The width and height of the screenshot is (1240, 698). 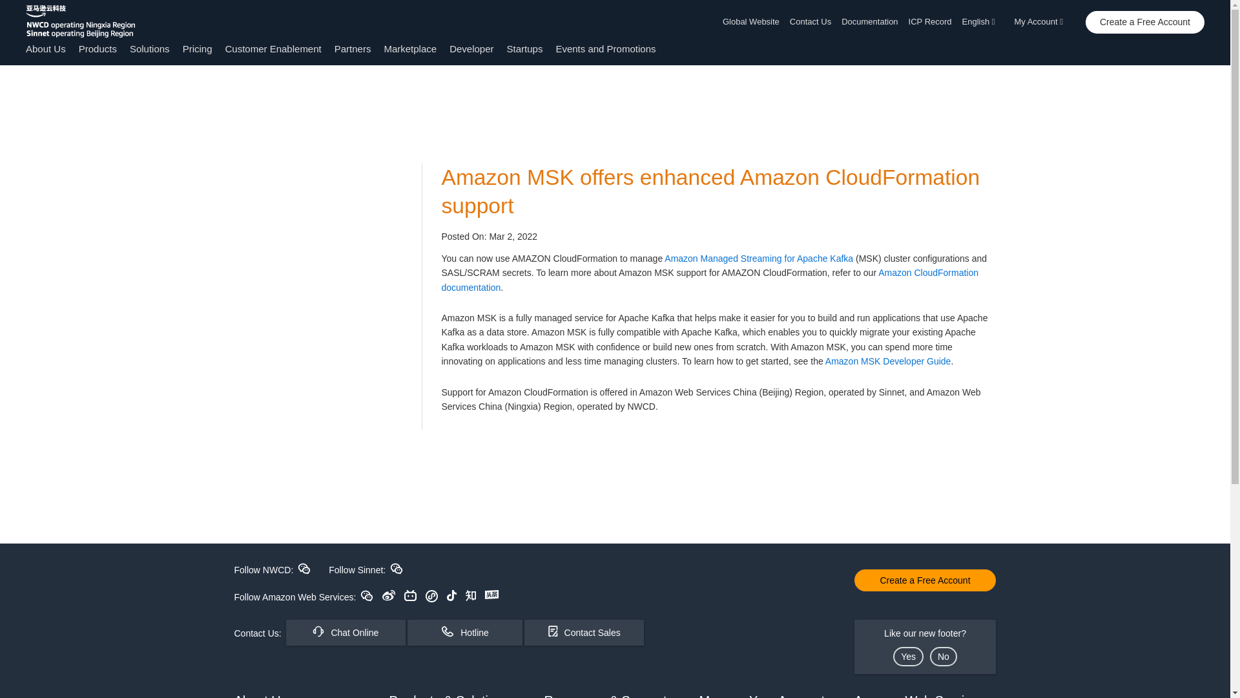 I want to click on Documentation, so click(x=869, y=22).